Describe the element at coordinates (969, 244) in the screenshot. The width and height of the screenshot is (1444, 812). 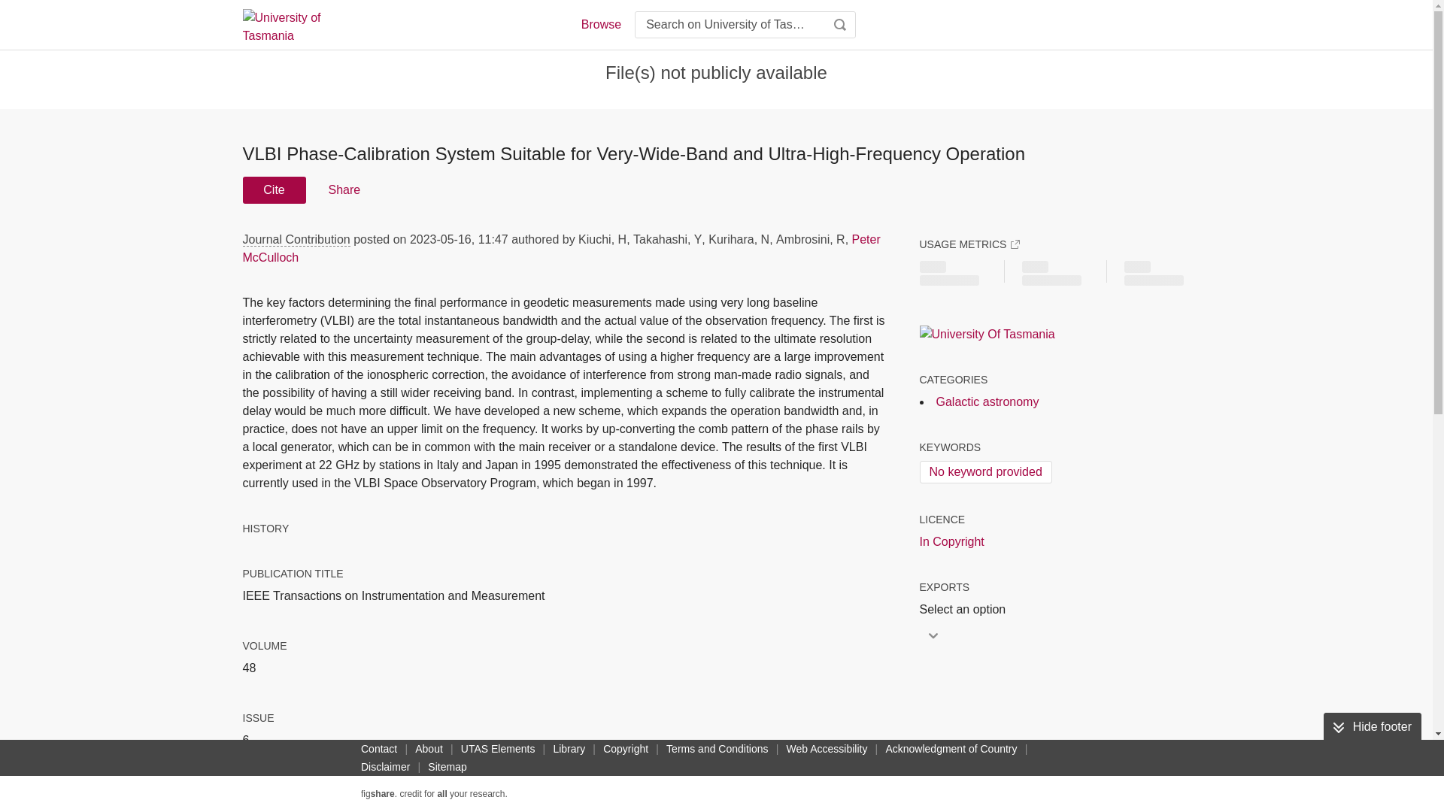
I see `USAGE METRICS` at that location.